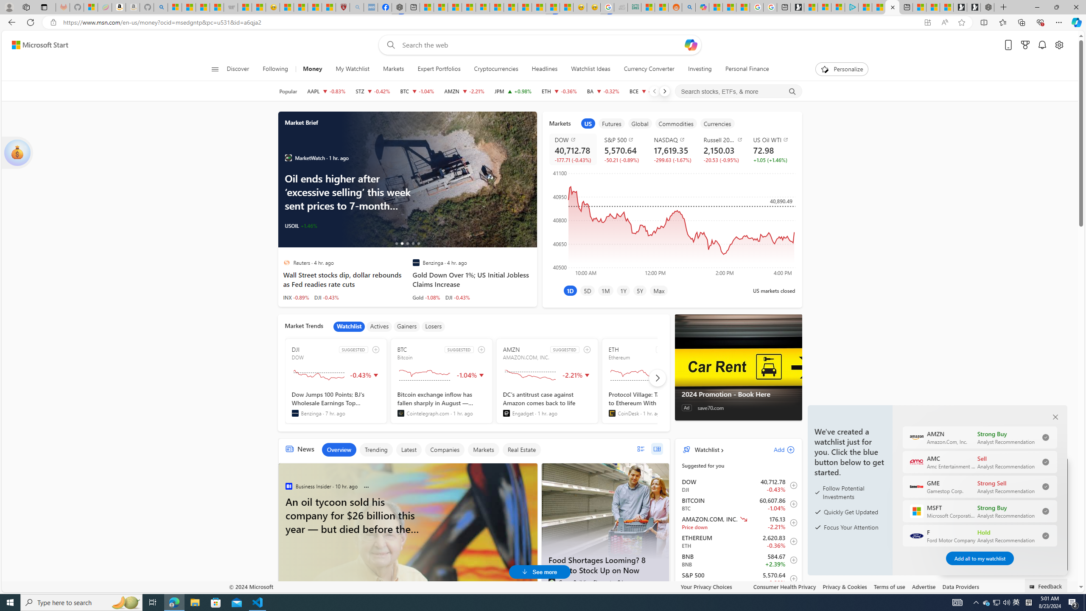  I want to click on add to watchlist, so click(586, 349).